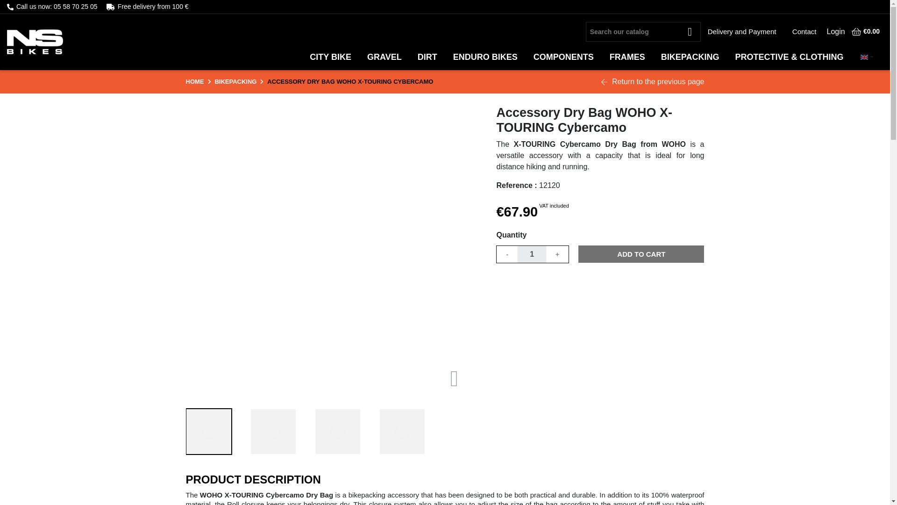 Image resolution: width=897 pixels, height=505 pixels. I want to click on Payment security and delivery methods, so click(153, 7).